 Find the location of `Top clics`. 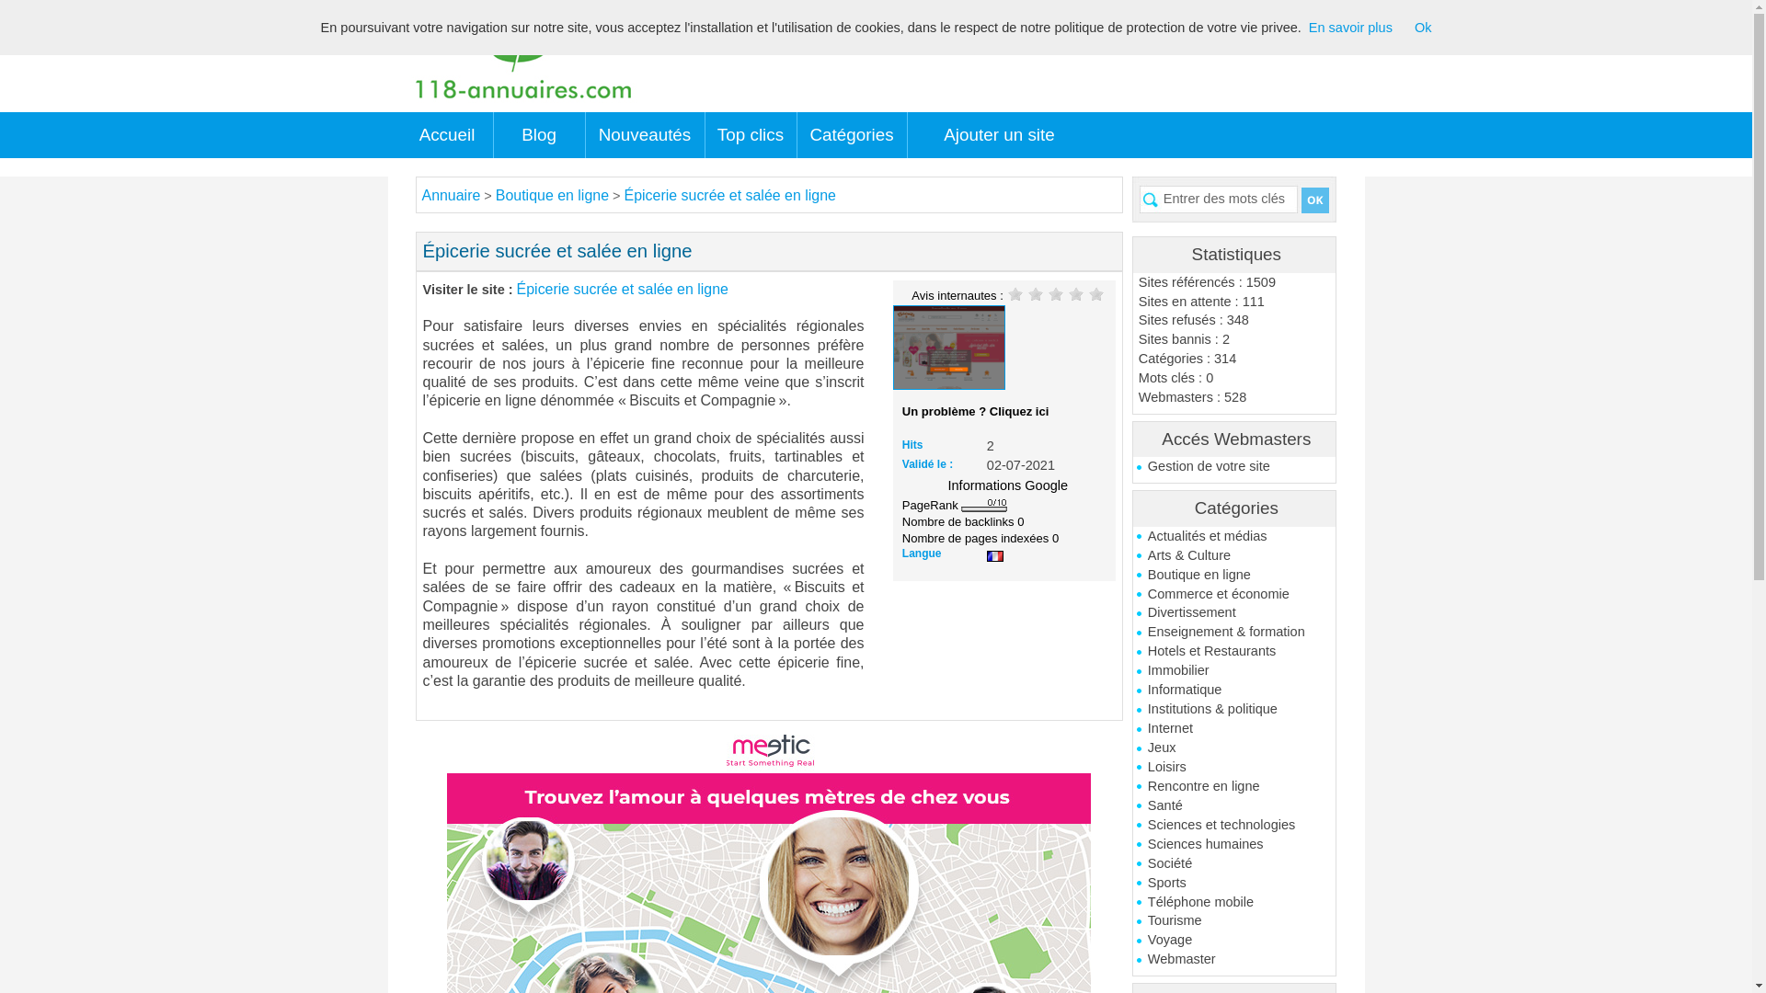

Top clics is located at coordinates (751, 135).